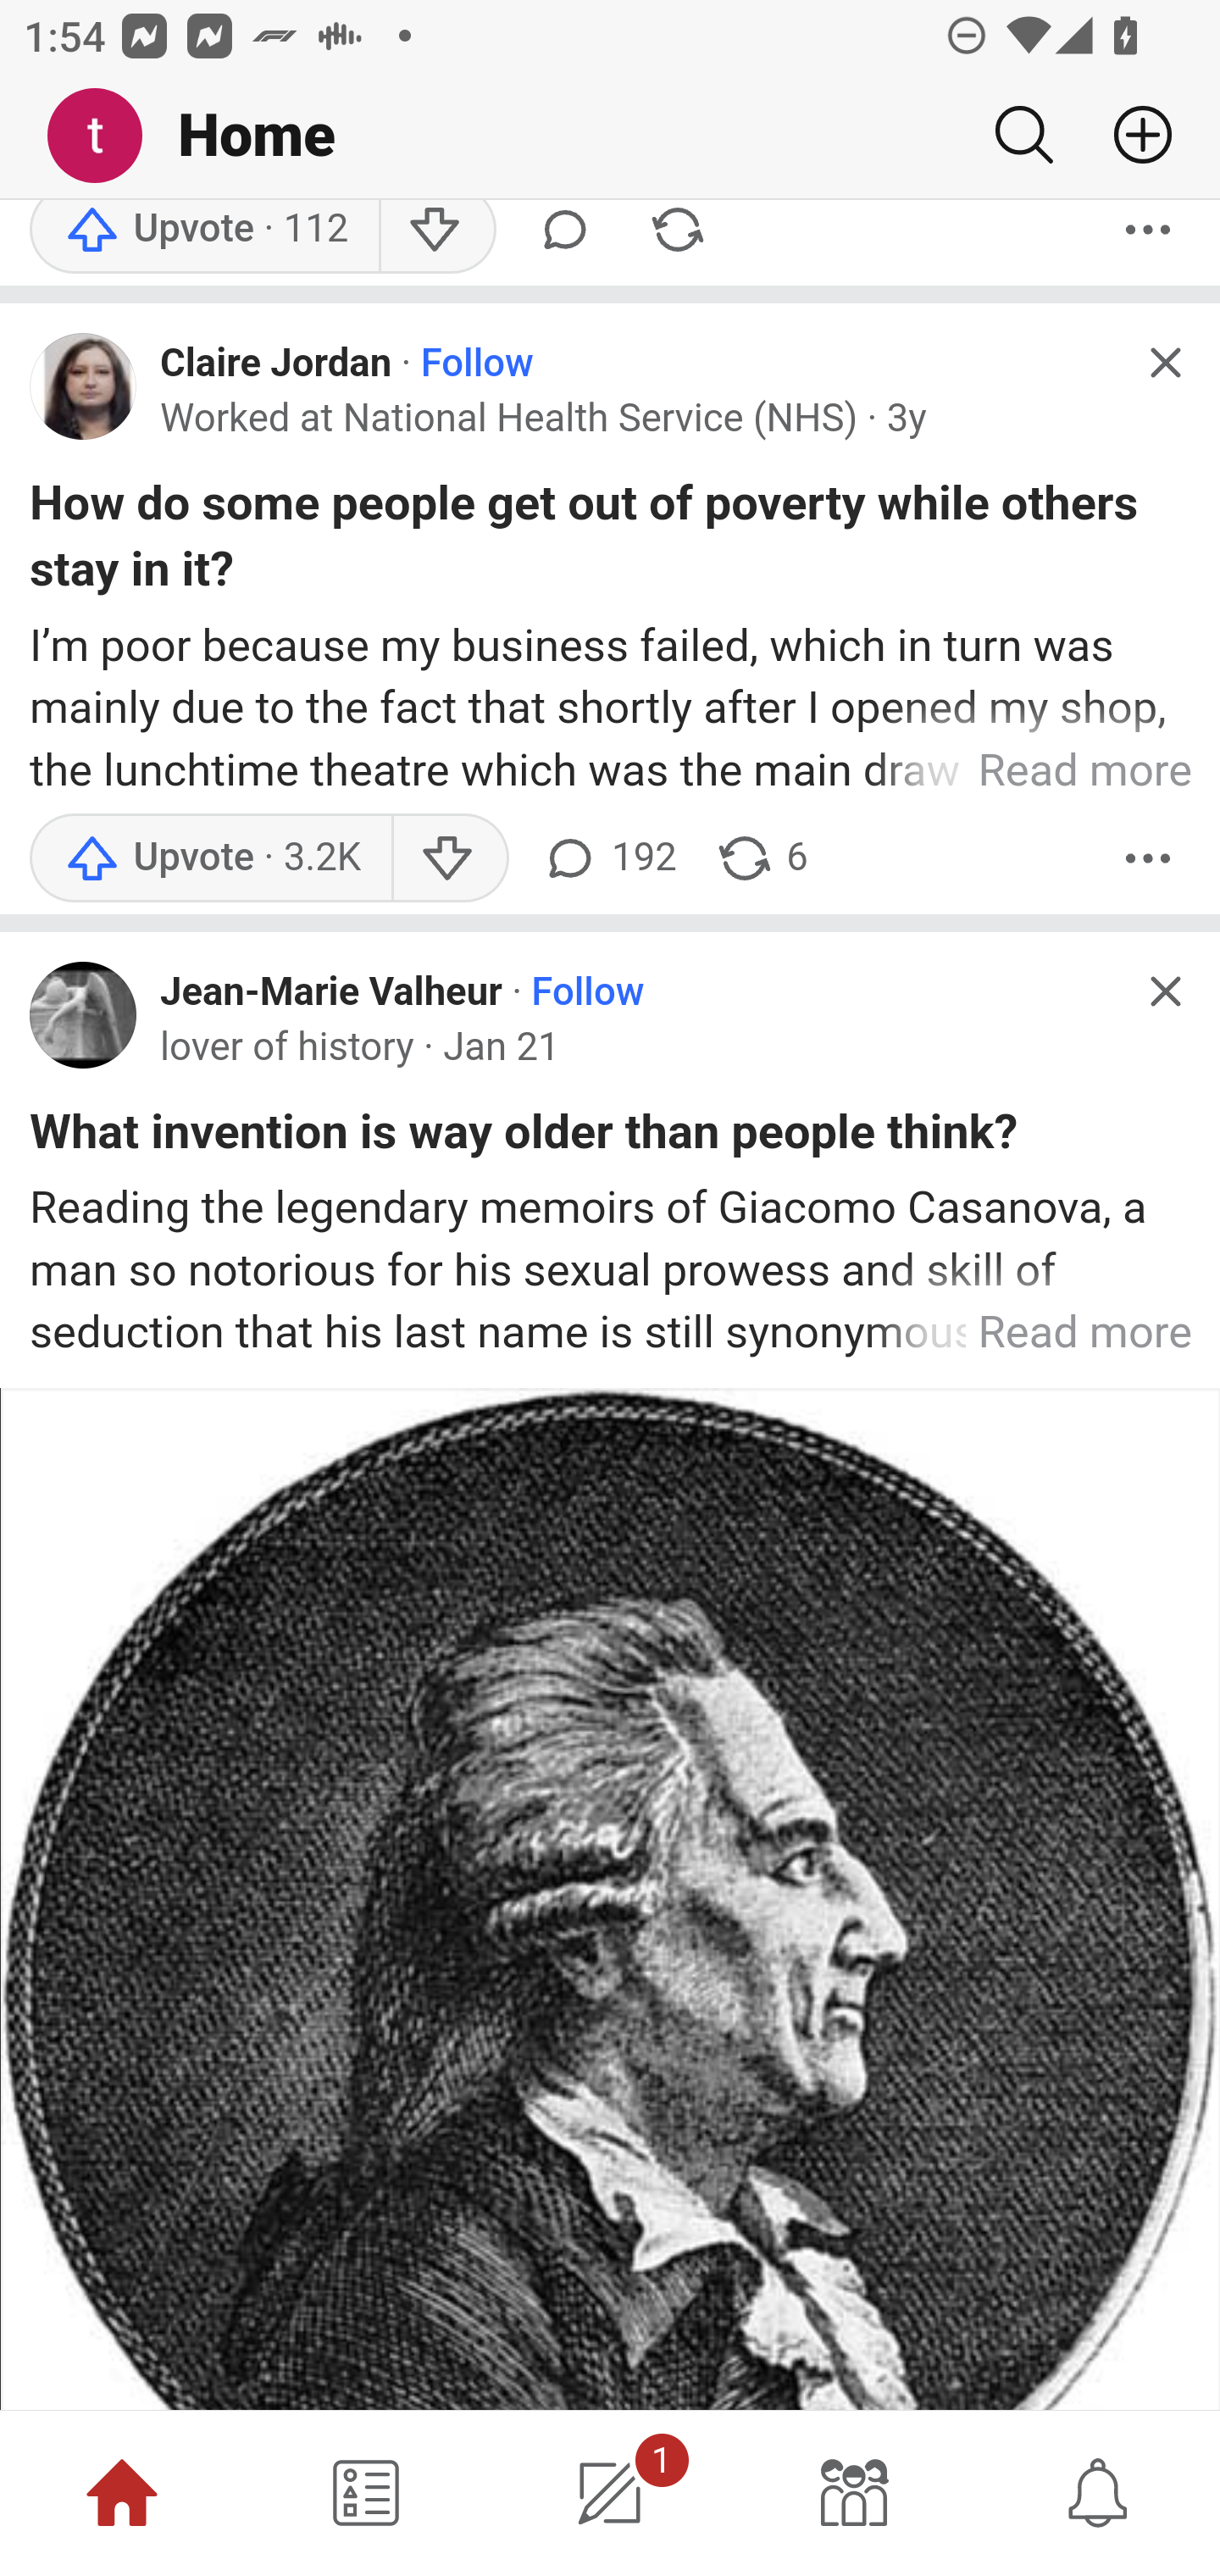 The height and width of the screenshot is (2576, 1220). What do you see at coordinates (276, 364) in the screenshot?
I see `Claire Jordan` at bounding box center [276, 364].